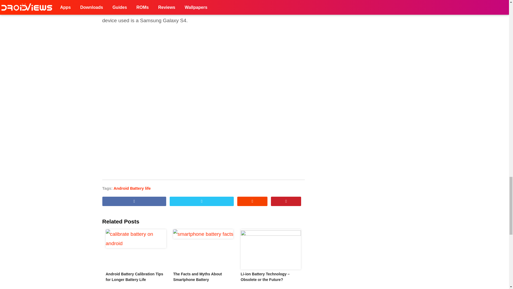  Describe the element at coordinates (134, 277) in the screenshot. I see `Android Battery Calibration Tips for Longer Battery Life` at that location.